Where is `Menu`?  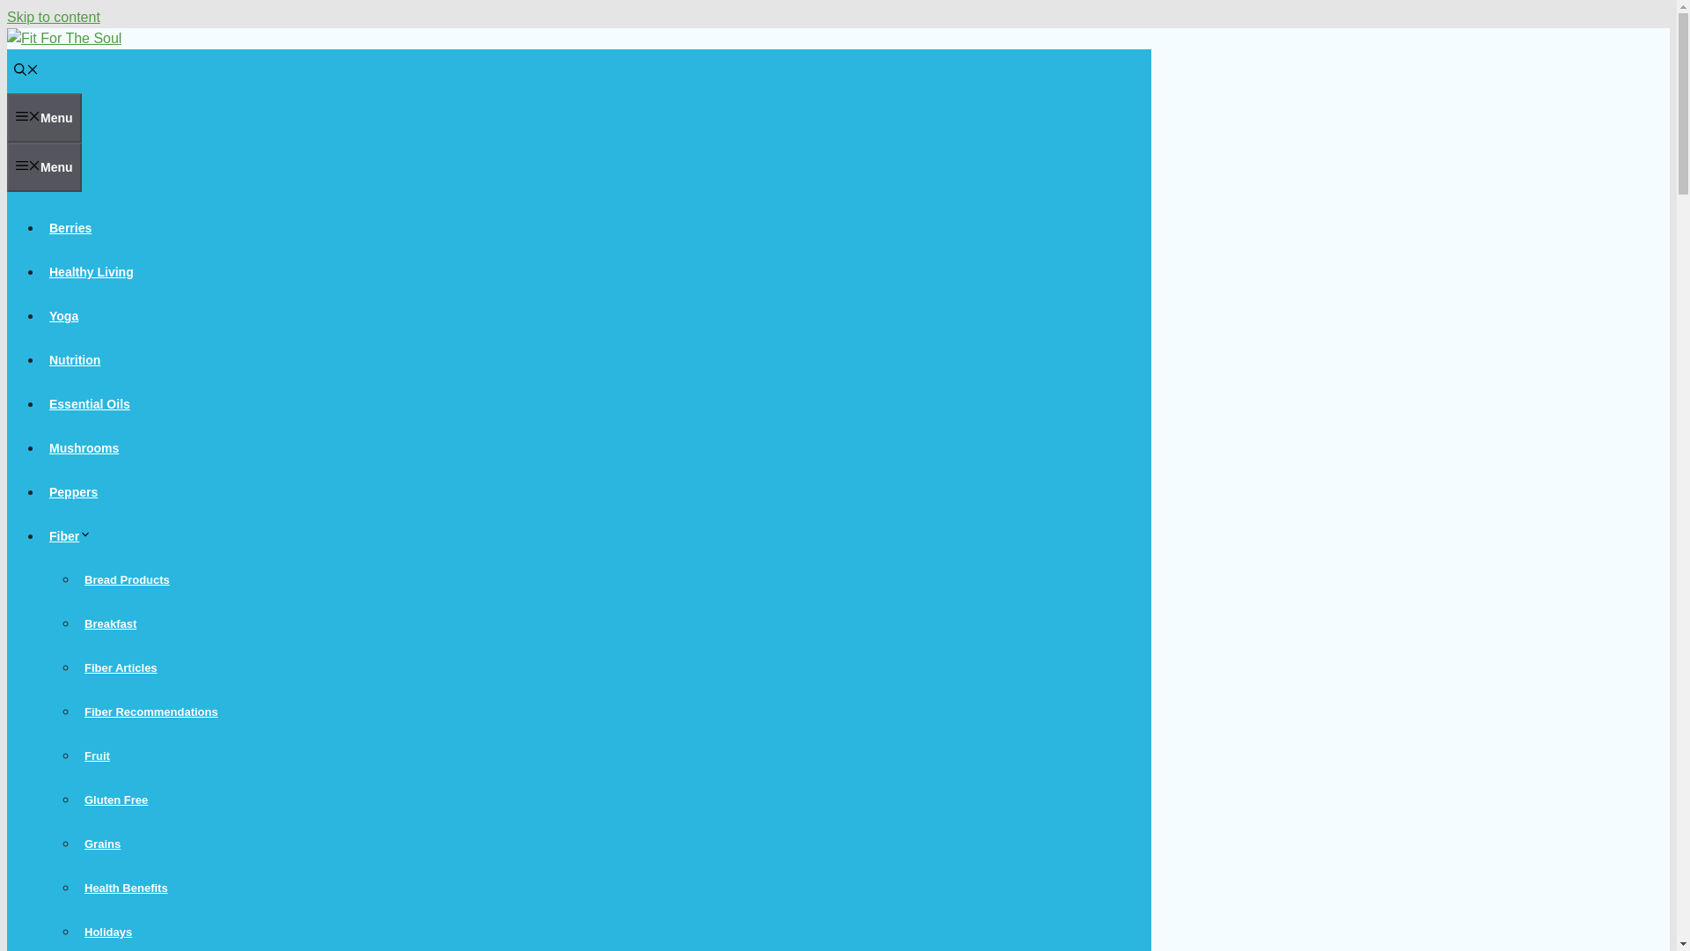 Menu is located at coordinates (44, 167).